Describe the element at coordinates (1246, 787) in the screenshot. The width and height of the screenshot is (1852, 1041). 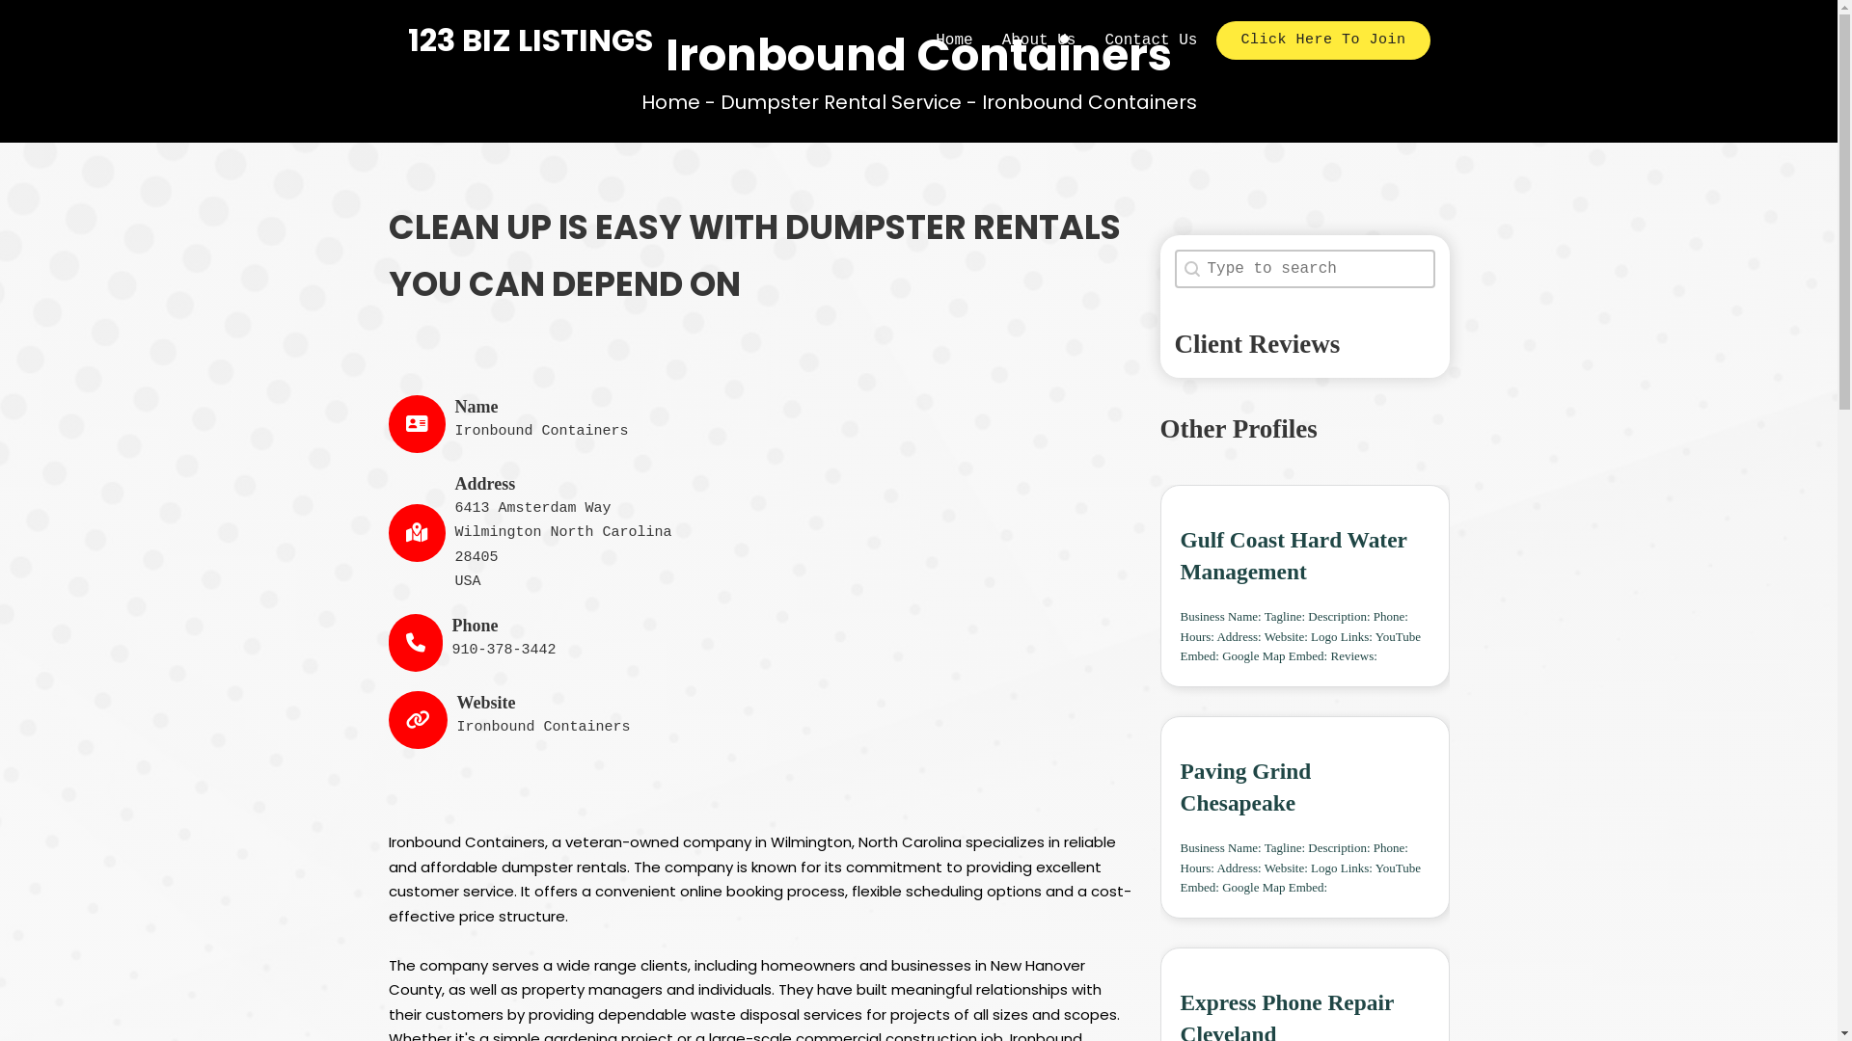
I see `Paving Grind Chesapeake` at that location.